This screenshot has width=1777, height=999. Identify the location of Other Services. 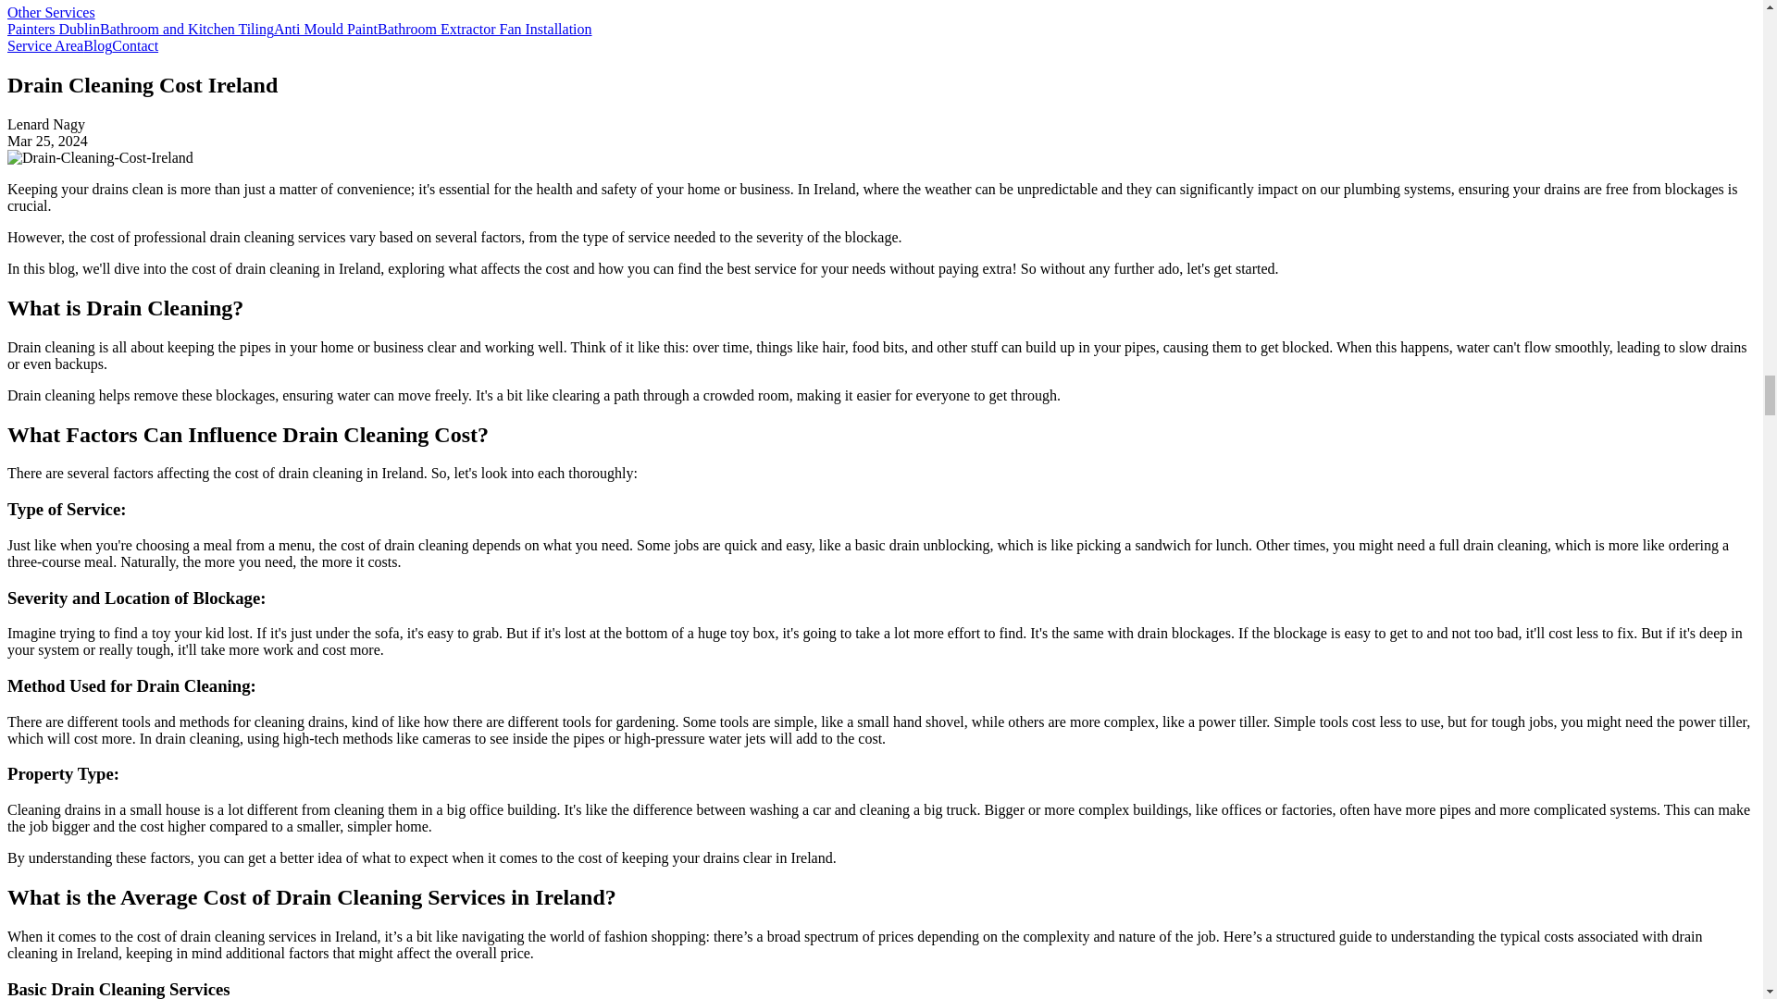
(51, 12).